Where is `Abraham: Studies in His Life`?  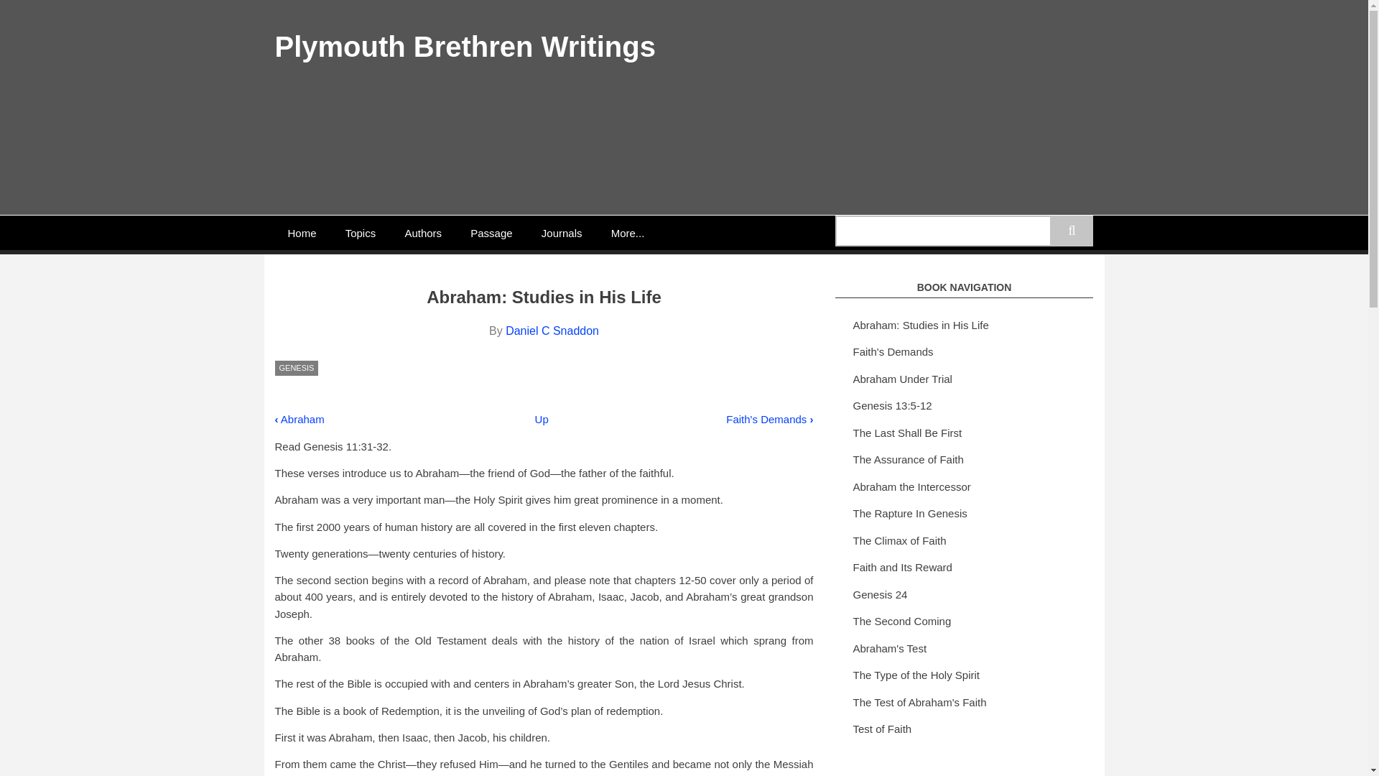 Abraham: Studies in His Life is located at coordinates (964, 326).